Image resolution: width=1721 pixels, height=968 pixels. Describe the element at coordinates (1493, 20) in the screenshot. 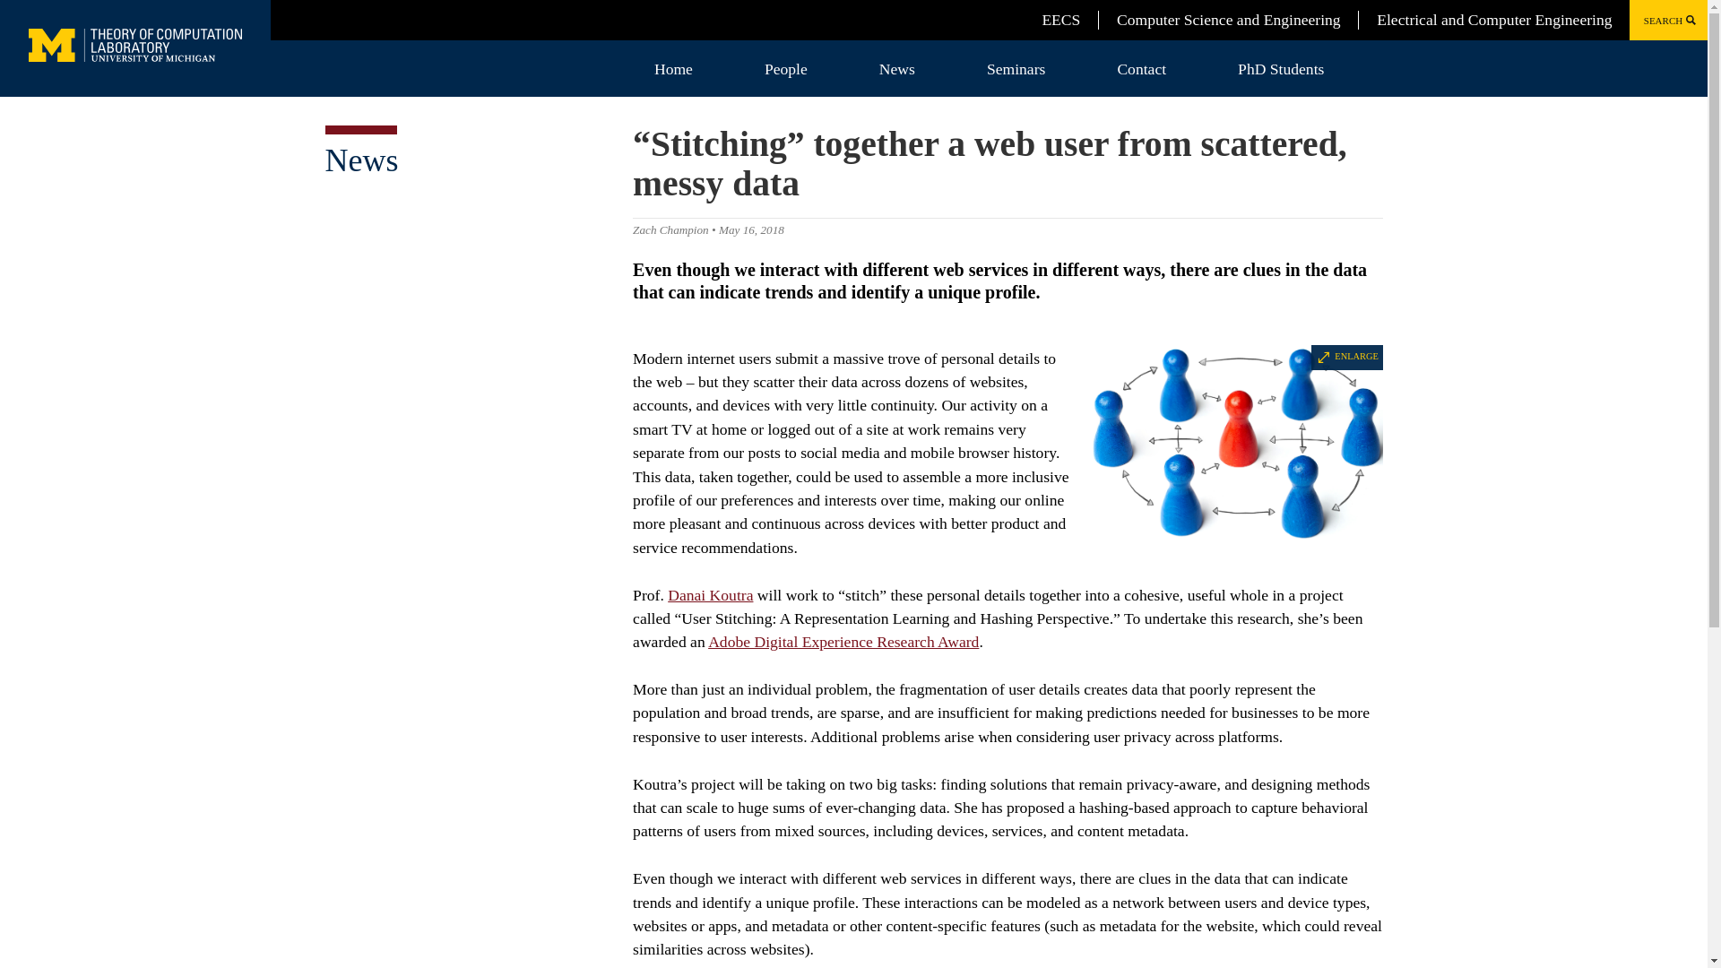

I see `Electrical and Computer Engineering` at that location.